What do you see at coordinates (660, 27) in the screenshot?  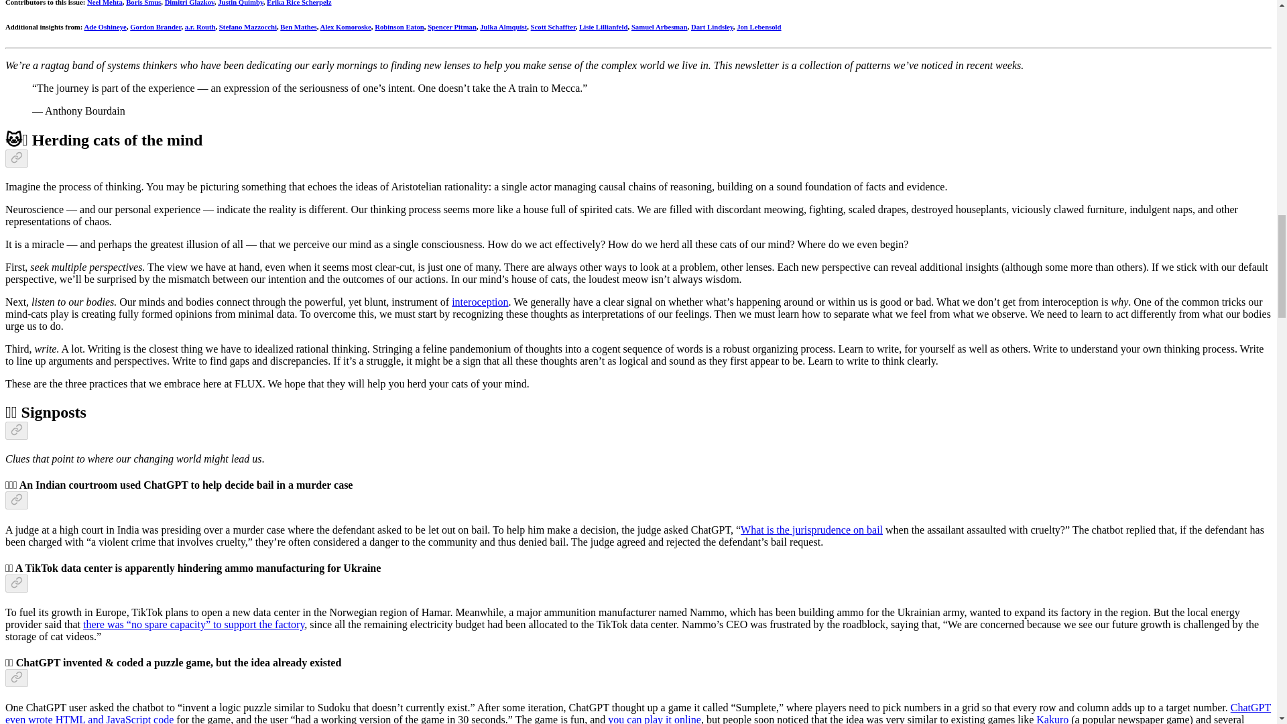 I see `Samuel Arbesman` at bounding box center [660, 27].